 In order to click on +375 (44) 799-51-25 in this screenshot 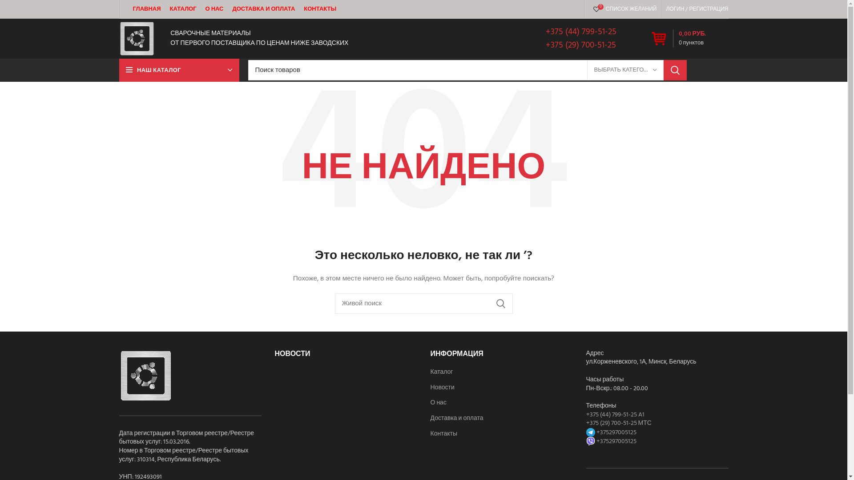, I will do `click(581, 32)`.